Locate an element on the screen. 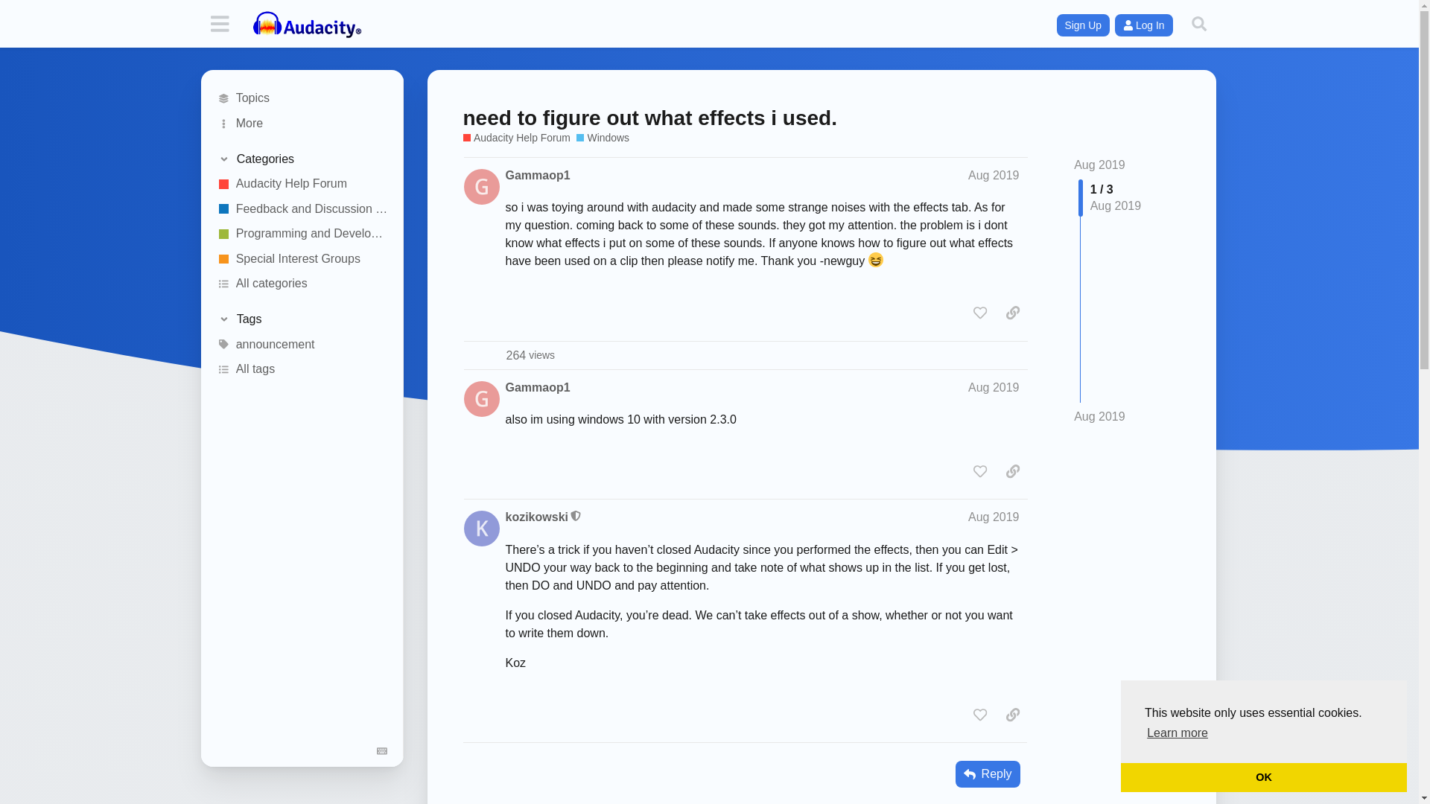  Toggle section is located at coordinates (301, 159).